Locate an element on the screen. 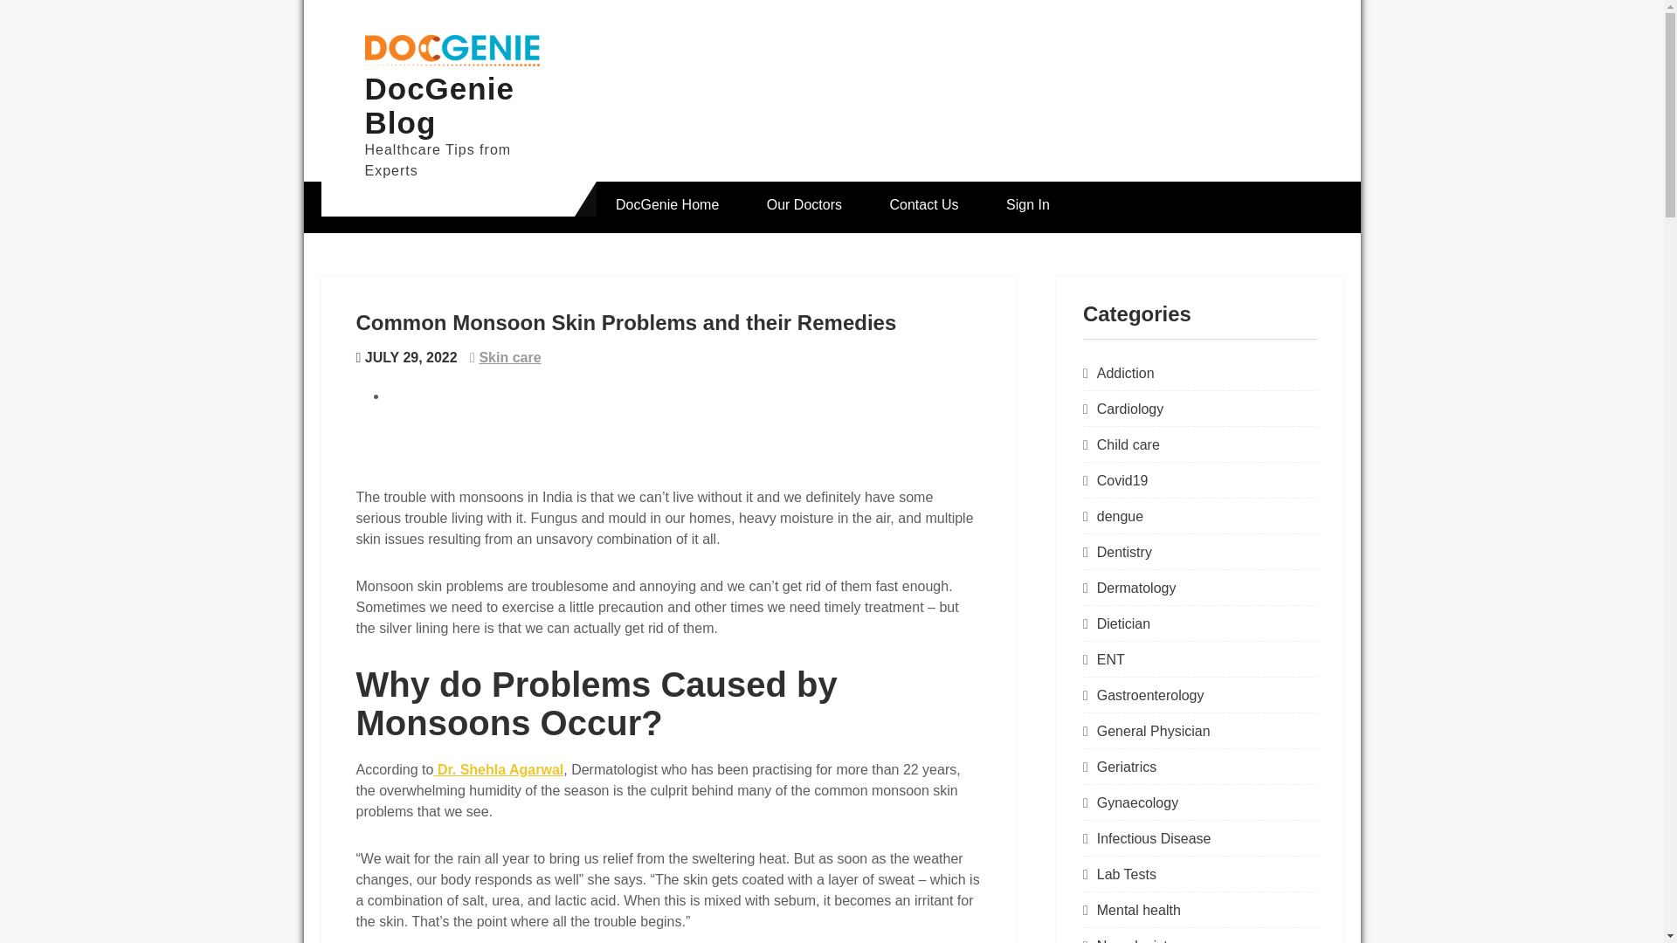 Image resolution: width=1677 pixels, height=943 pixels. Covid19 is located at coordinates (1122, 480).